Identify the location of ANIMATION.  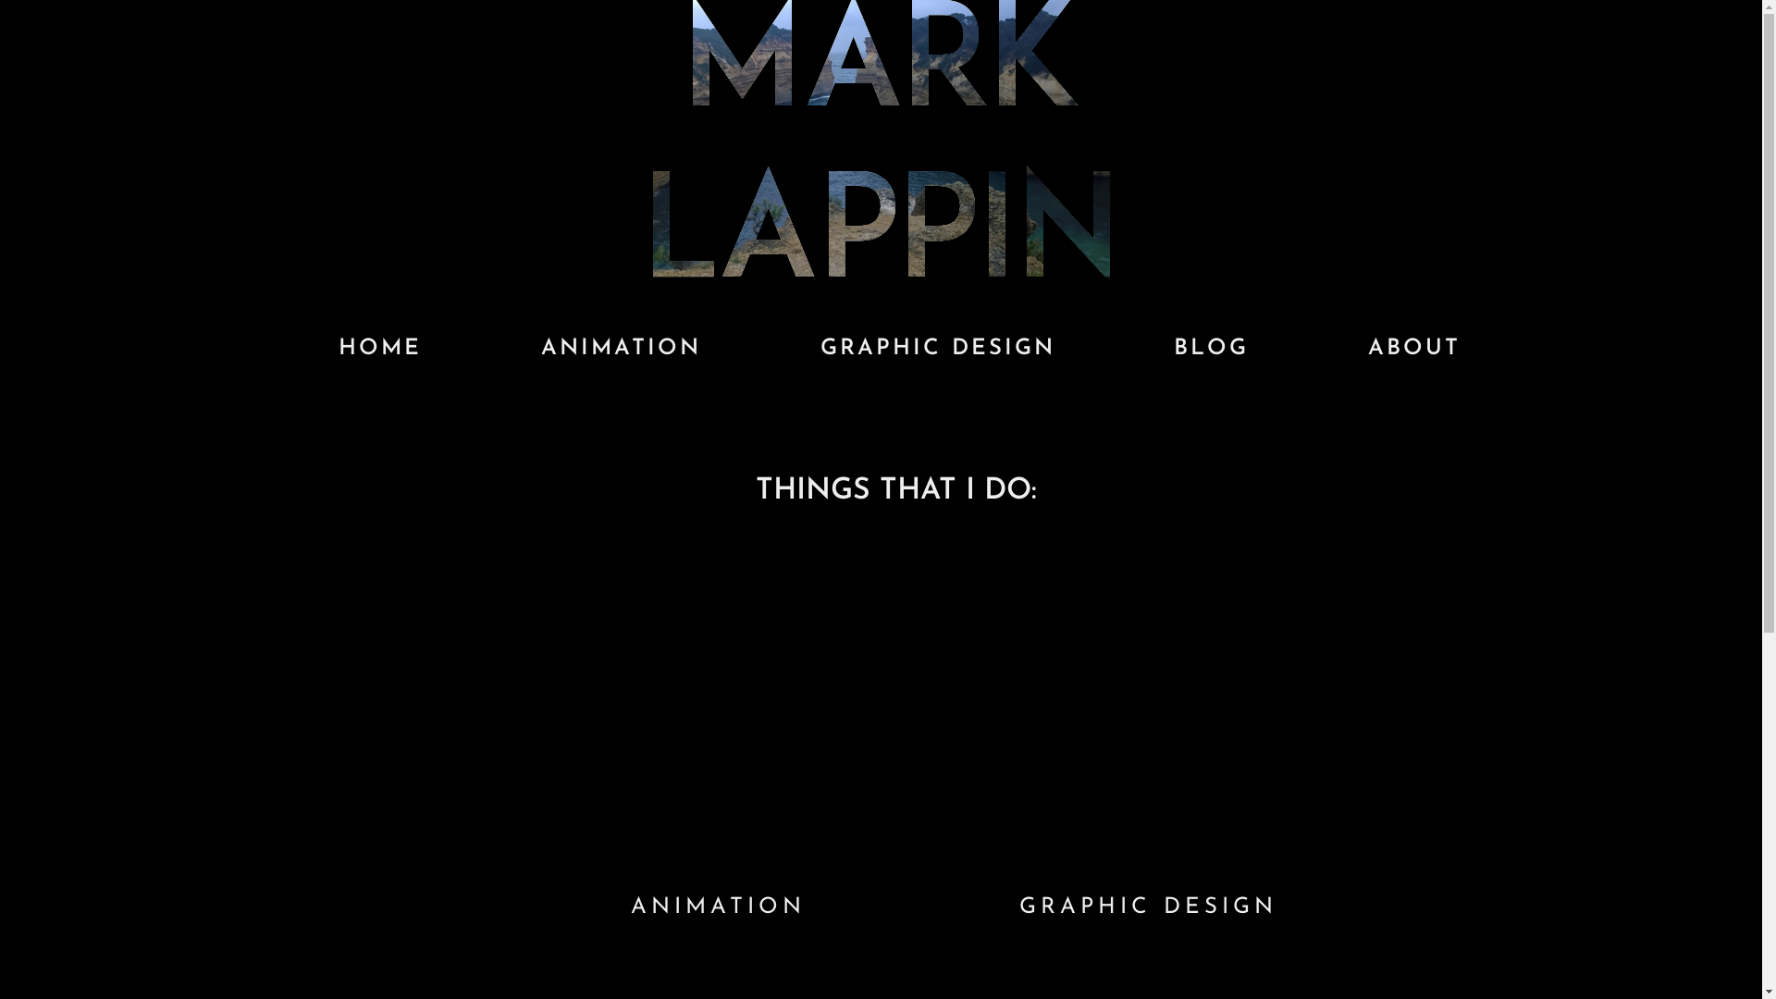
(718, 888).